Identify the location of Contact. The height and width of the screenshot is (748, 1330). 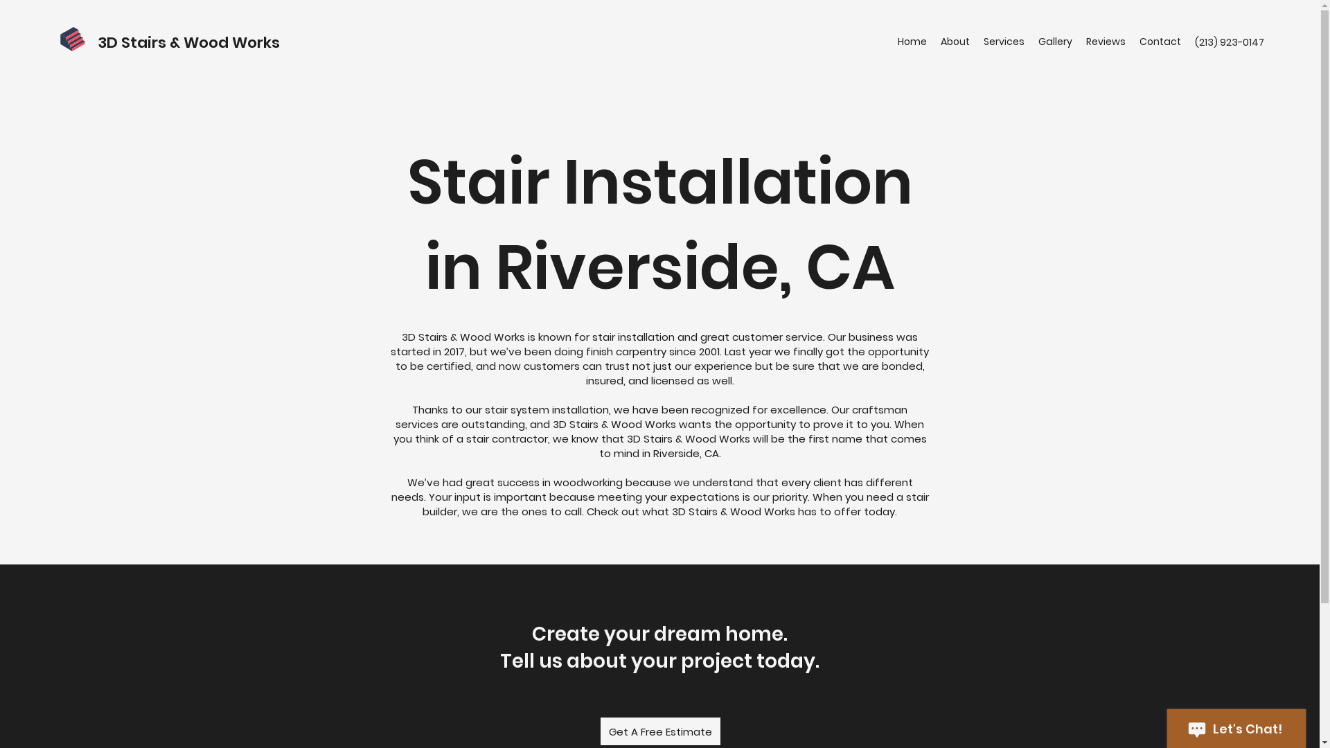
(1160, 42).